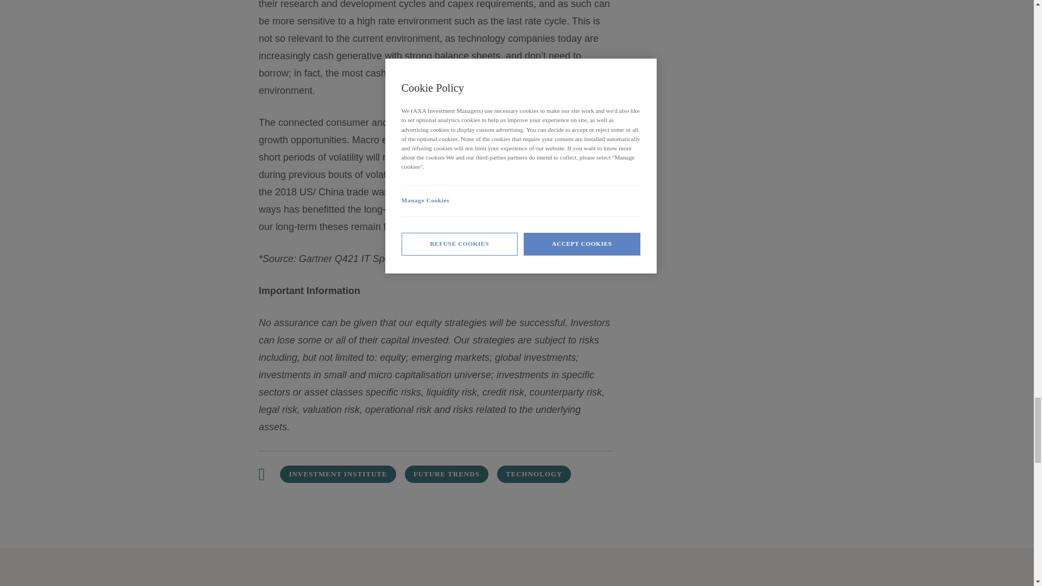 This screenshot has width=1042, height=586. Describe the element at coordinates (338, 474) in the screenshot. I see `Explore Investment Institute insights` at that location.